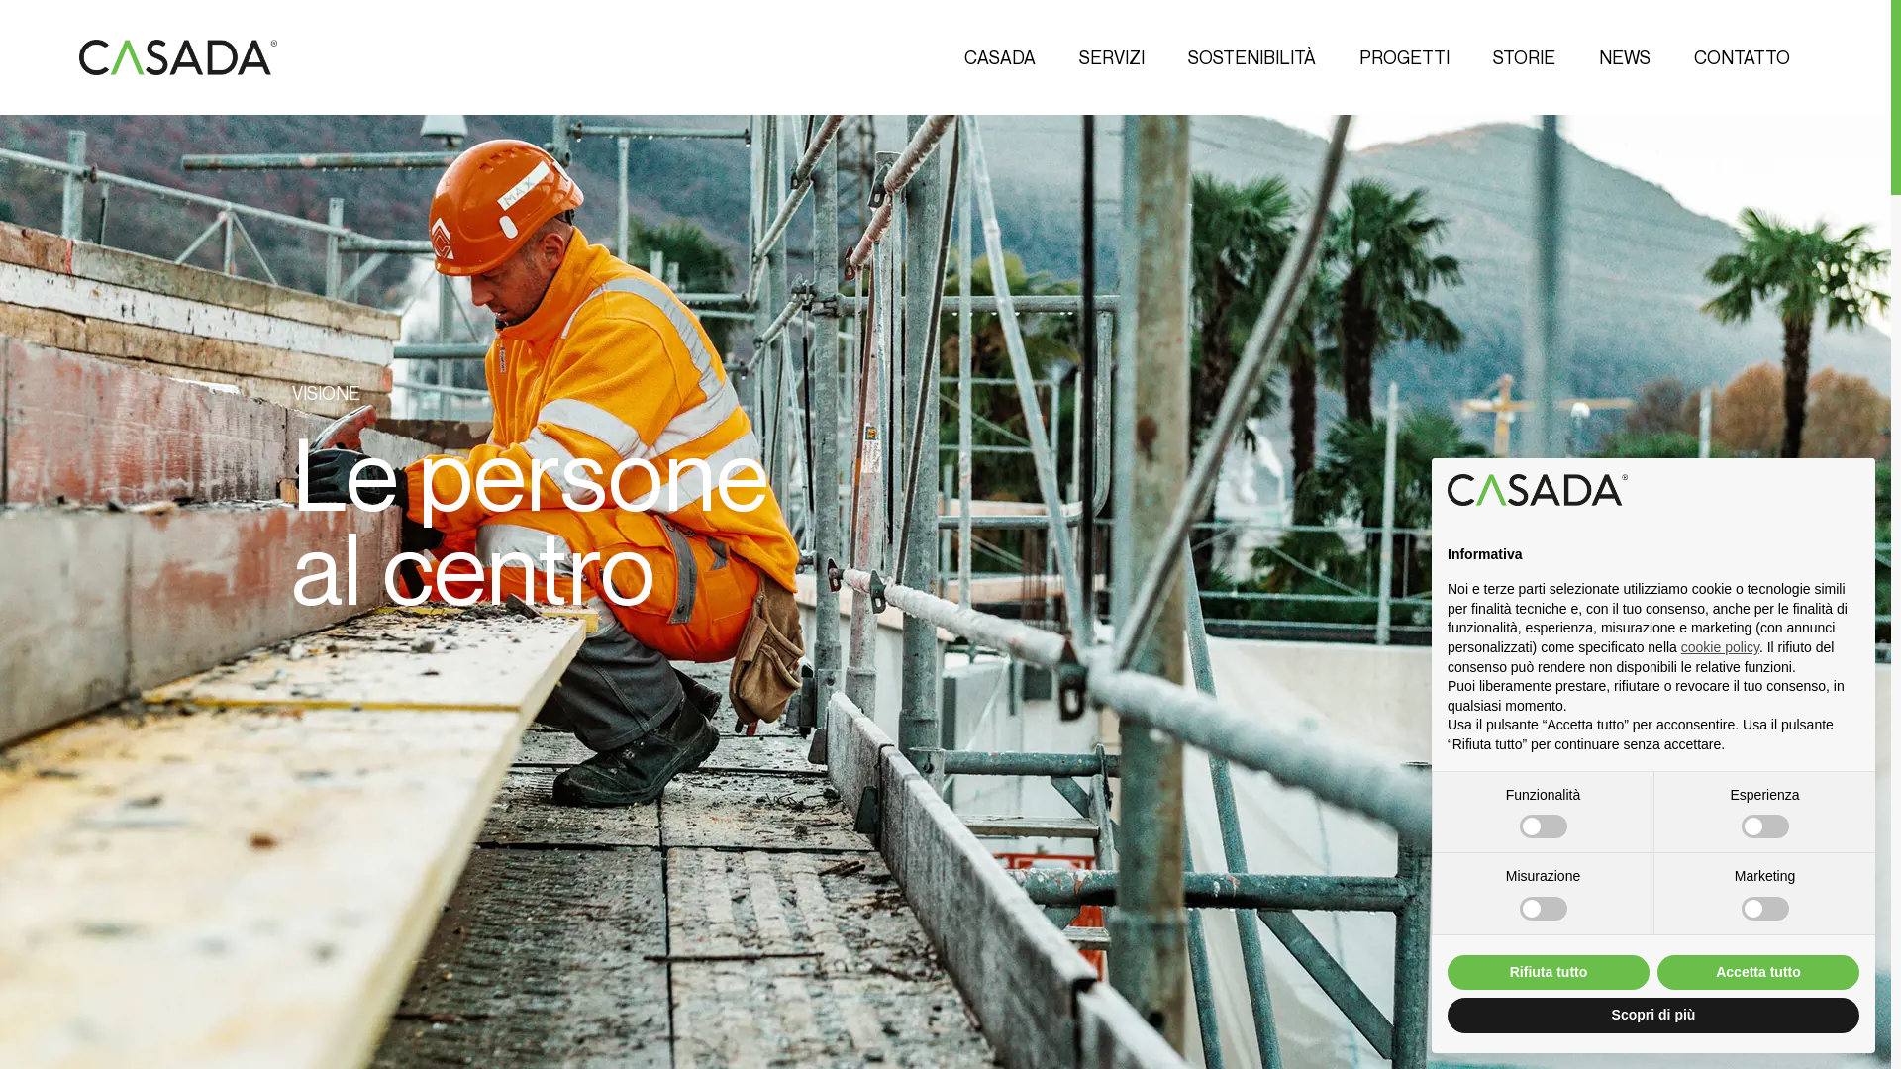 The height and width of the screenshot is (1069, 1901). Describe the element at coordinates (381, 647) in the screenshot. I see `PRIVACY POLICY` at that location.